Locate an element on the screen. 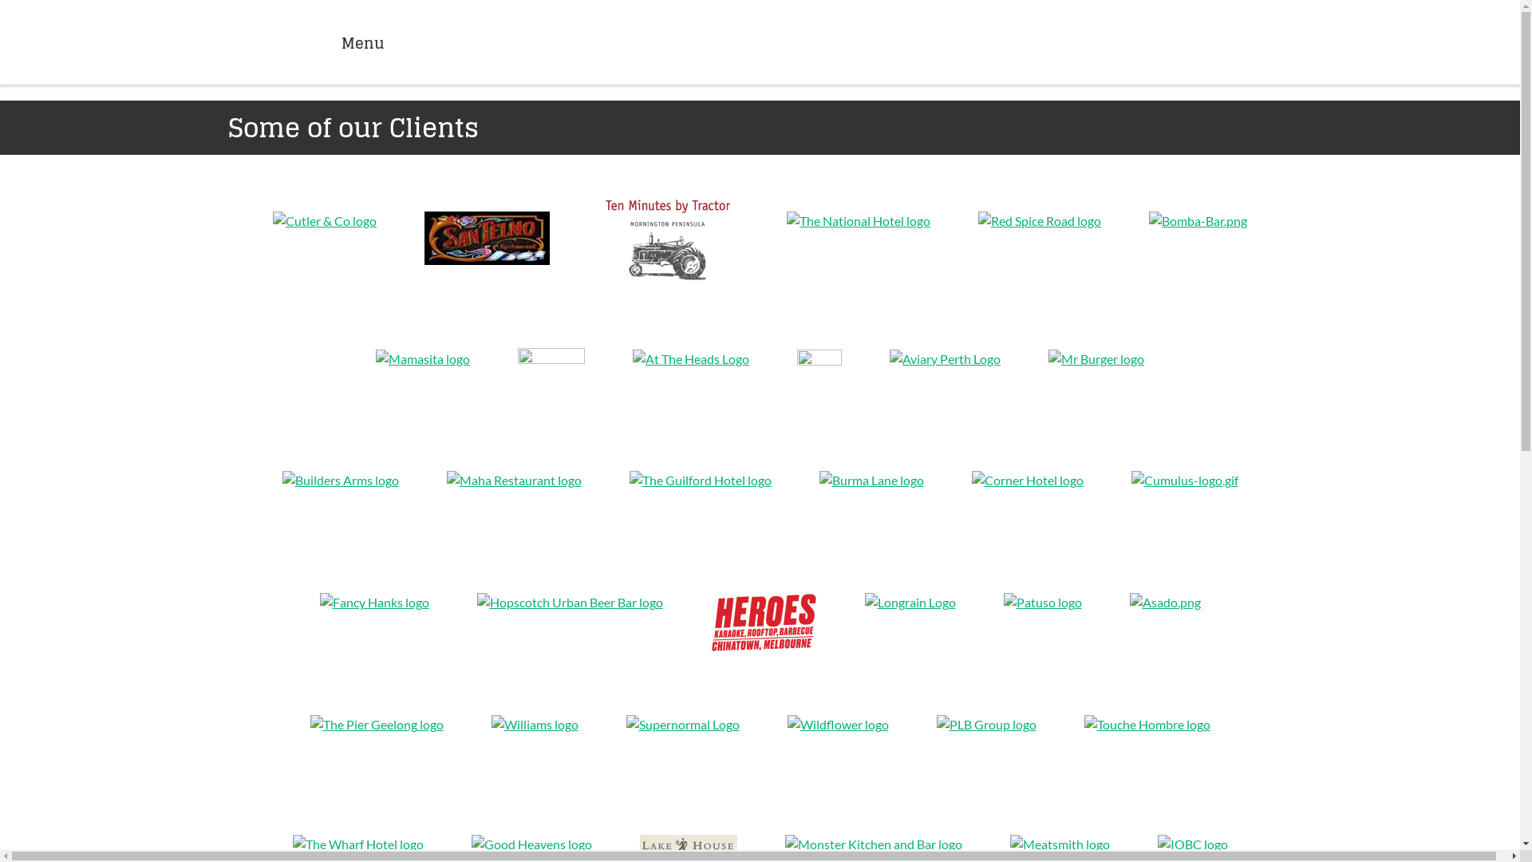 This screenshot has width=1532, height=862. Aviary Perth Logo is located at coordinates (945, 359).